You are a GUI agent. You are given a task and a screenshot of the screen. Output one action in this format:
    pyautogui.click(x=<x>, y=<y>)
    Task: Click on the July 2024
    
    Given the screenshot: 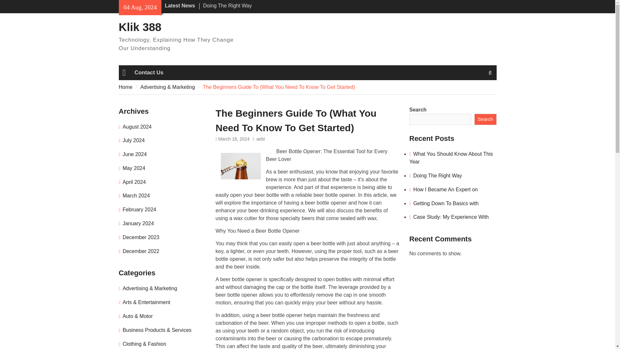 What is the action you would take?
    pyautogui.click(x=134, y=140)
    